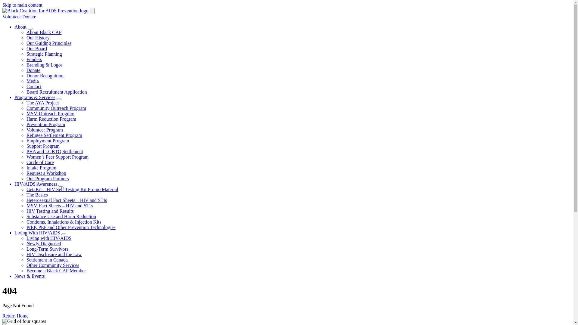 Image resolution: width=578 pixels, height=325 pixels. What do you see at coordinates (43, 146) in the screenshot?
I see `Support Program` at bounding box center [43, 146].